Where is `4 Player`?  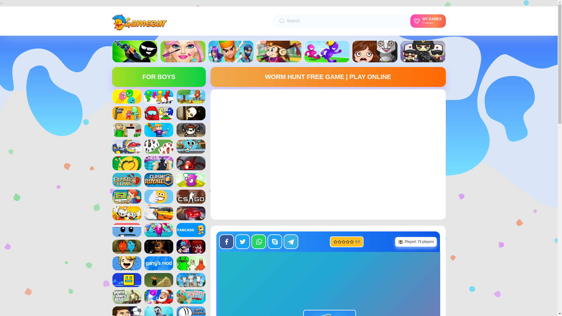 4 Player is located at coordinates (375, 51).